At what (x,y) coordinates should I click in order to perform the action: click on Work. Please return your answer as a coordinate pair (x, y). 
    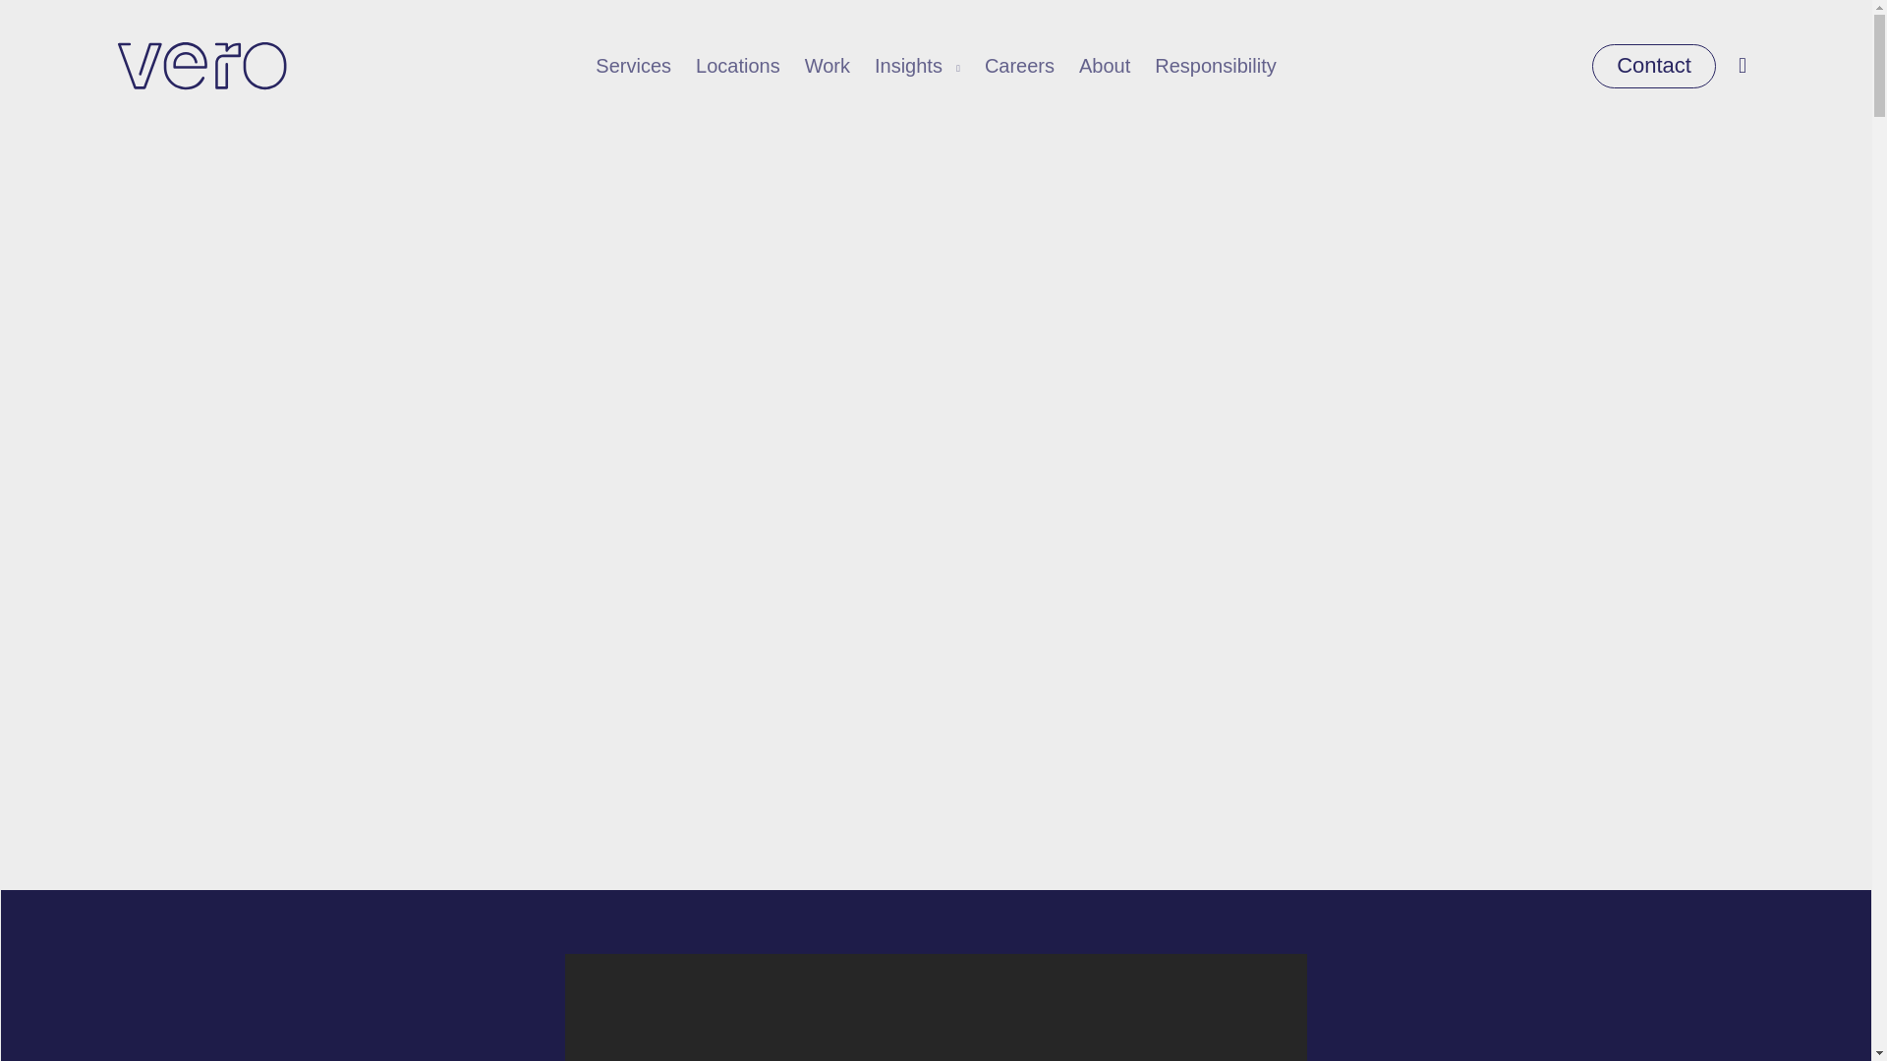
    Looking at the image, I should click on (828, 66).